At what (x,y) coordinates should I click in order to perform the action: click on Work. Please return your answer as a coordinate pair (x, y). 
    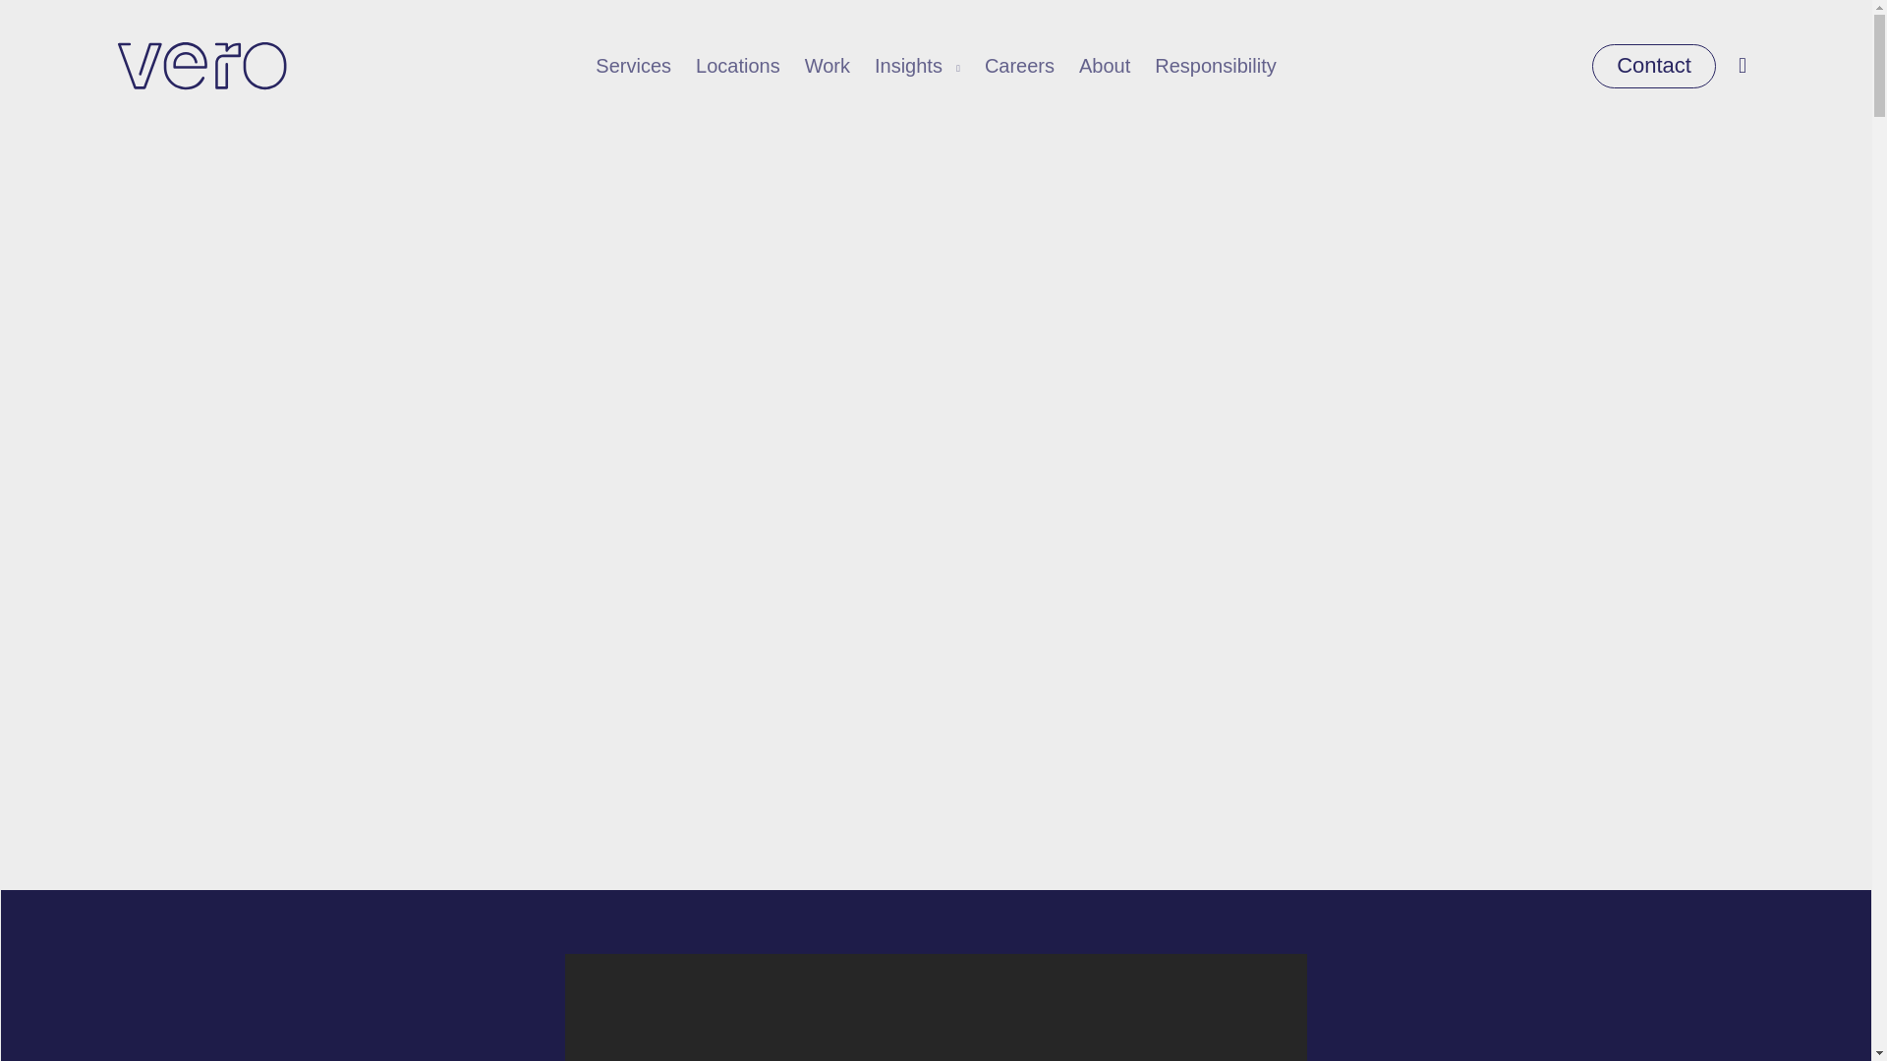
    Looking at the image, I should click on (828, 66).